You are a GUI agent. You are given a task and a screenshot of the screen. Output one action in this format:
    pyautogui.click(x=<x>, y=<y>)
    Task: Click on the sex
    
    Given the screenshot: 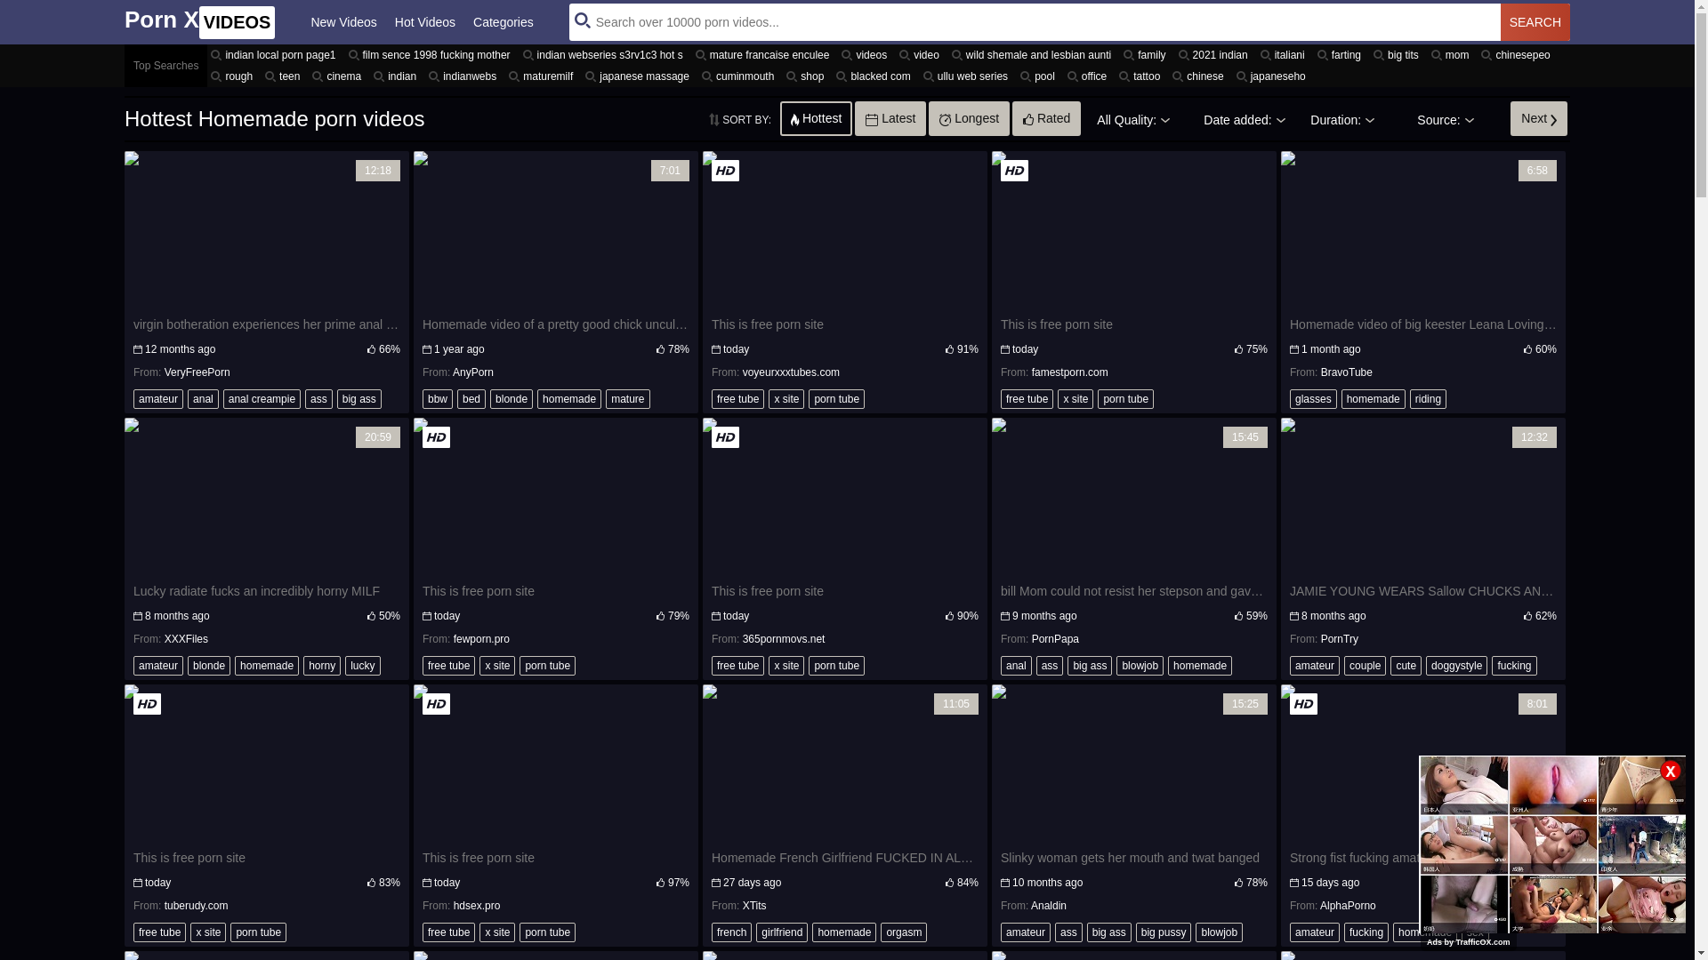 What is the action you would take?
    pyautogui.click(x=1475, y=932)
    